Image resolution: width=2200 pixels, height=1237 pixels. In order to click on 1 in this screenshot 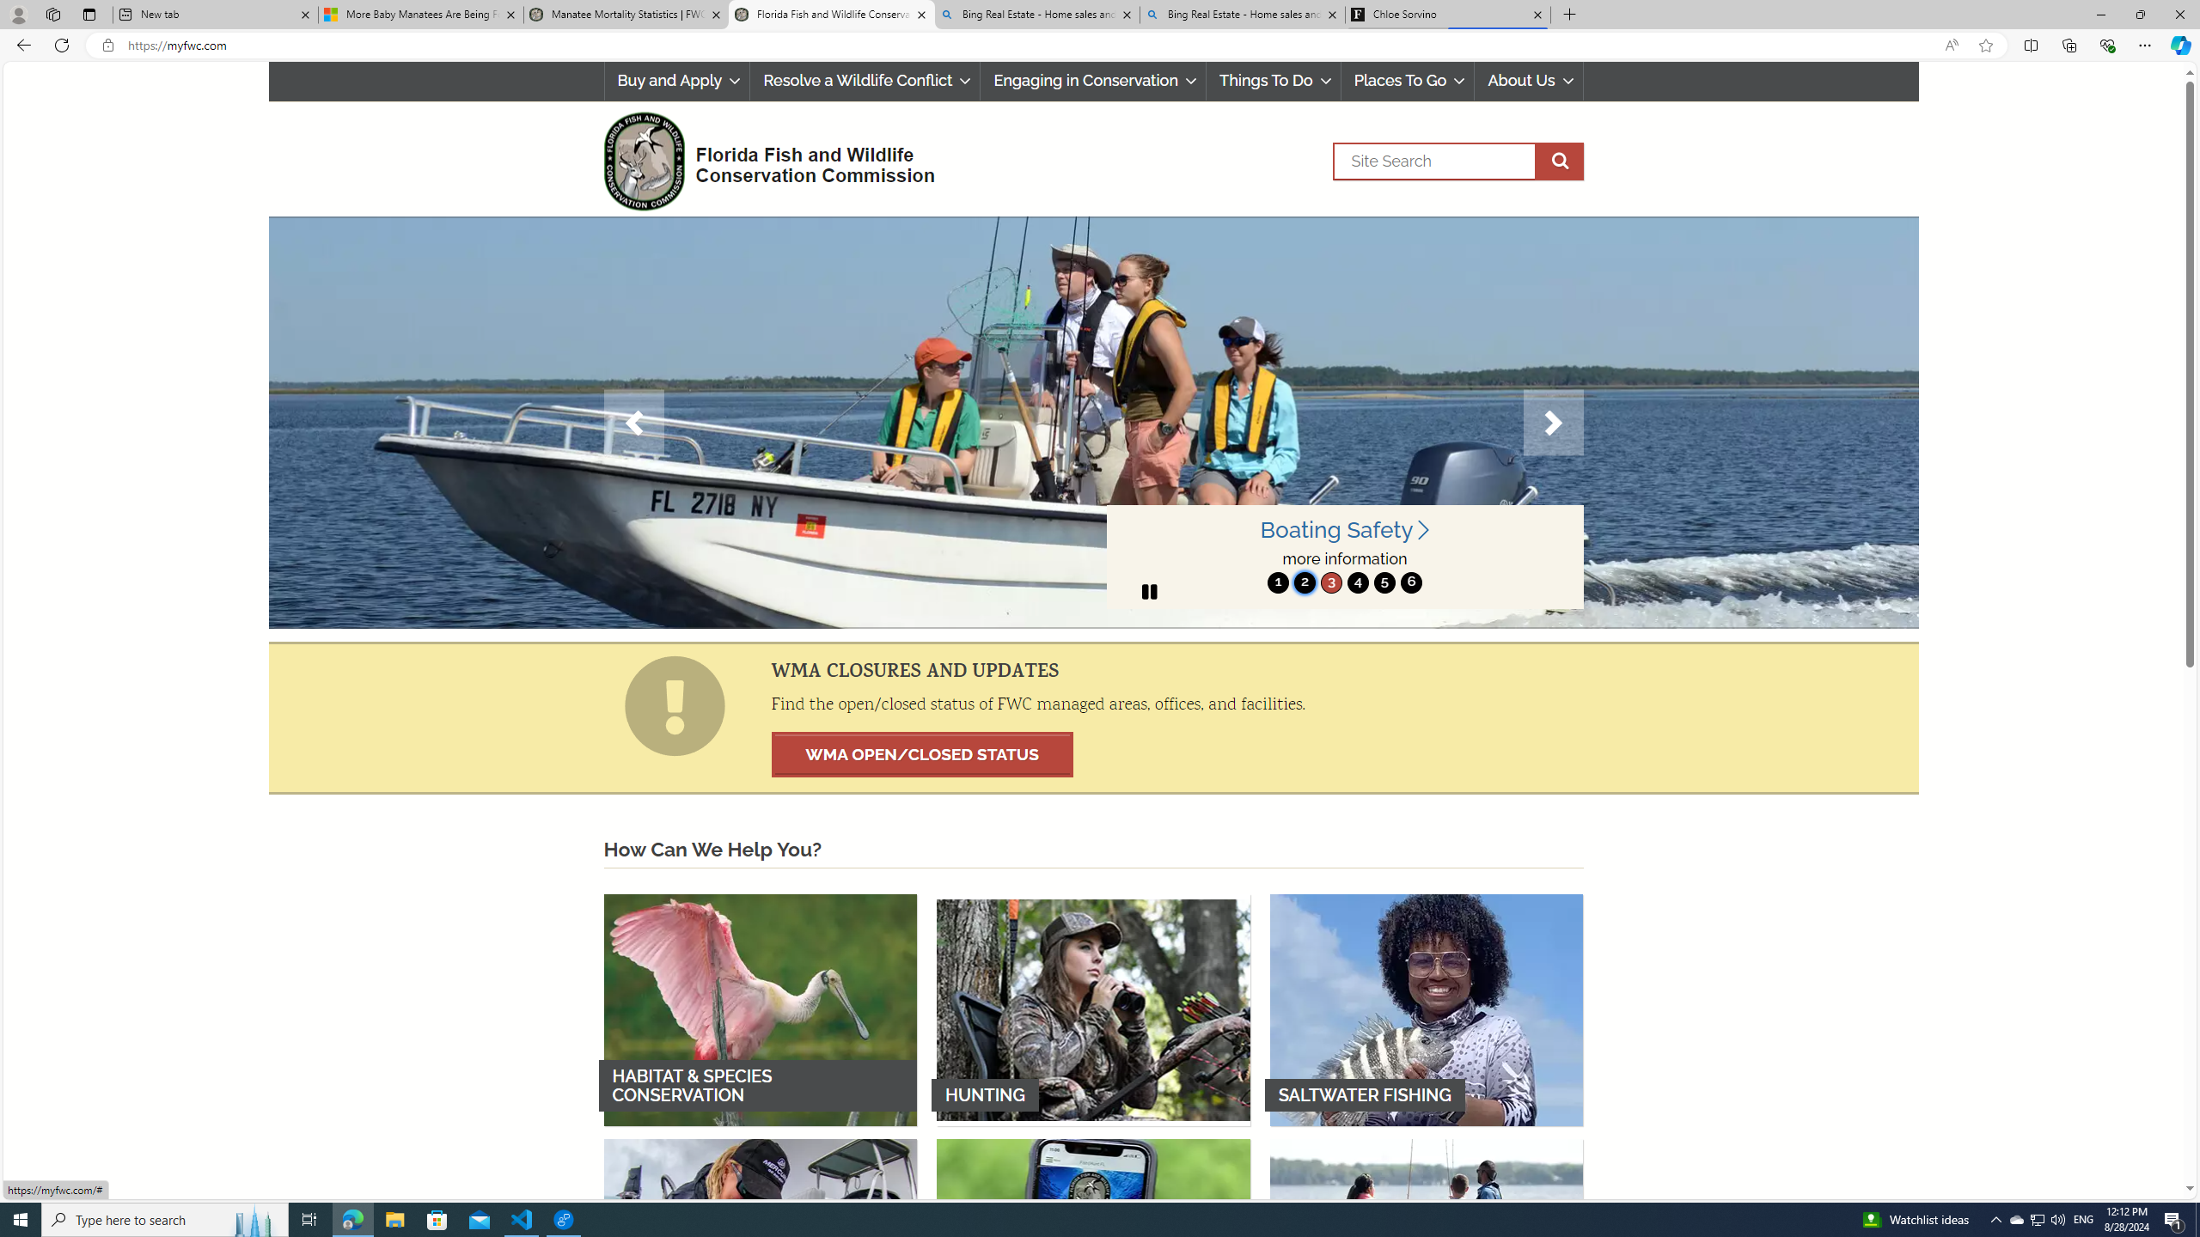, I will do `click(1278, 582)`.